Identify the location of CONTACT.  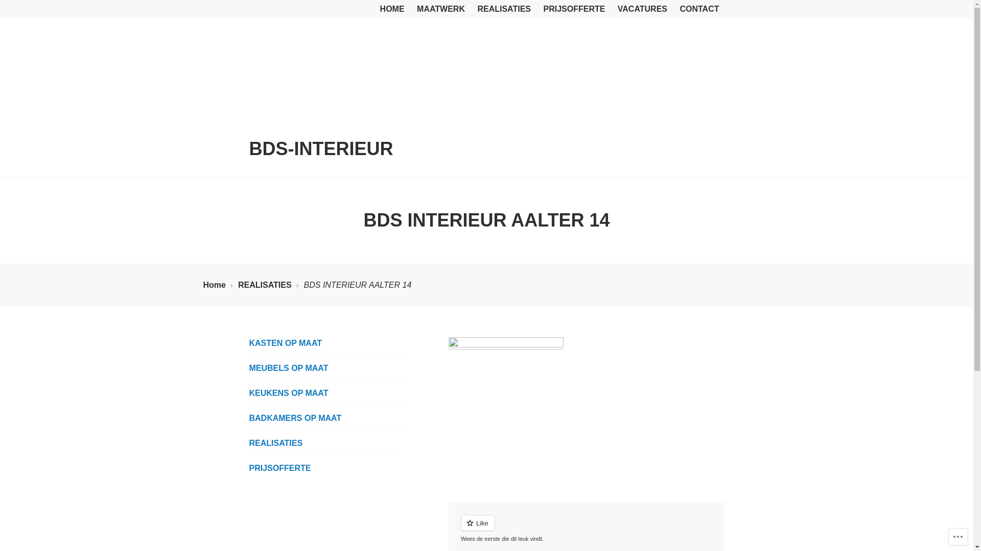
(699, 9).